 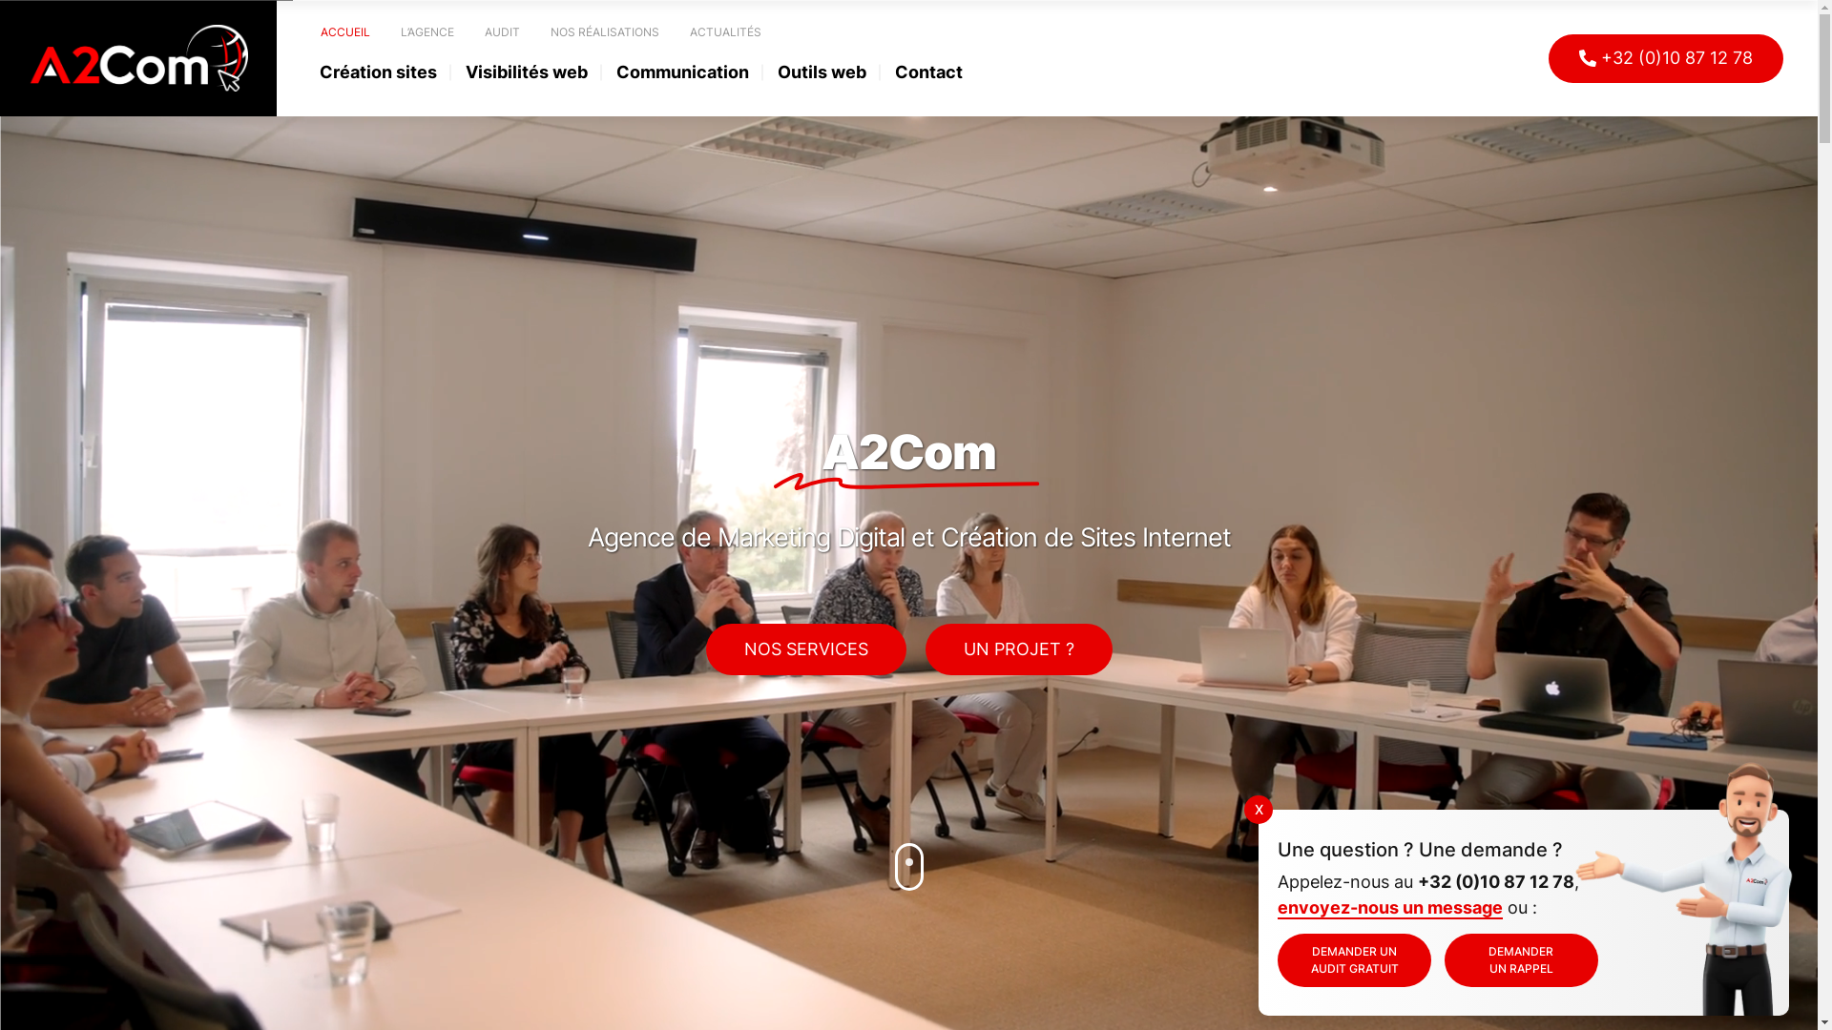 I want to click on envoyez-nous un message, so click(x=1390, y=908).